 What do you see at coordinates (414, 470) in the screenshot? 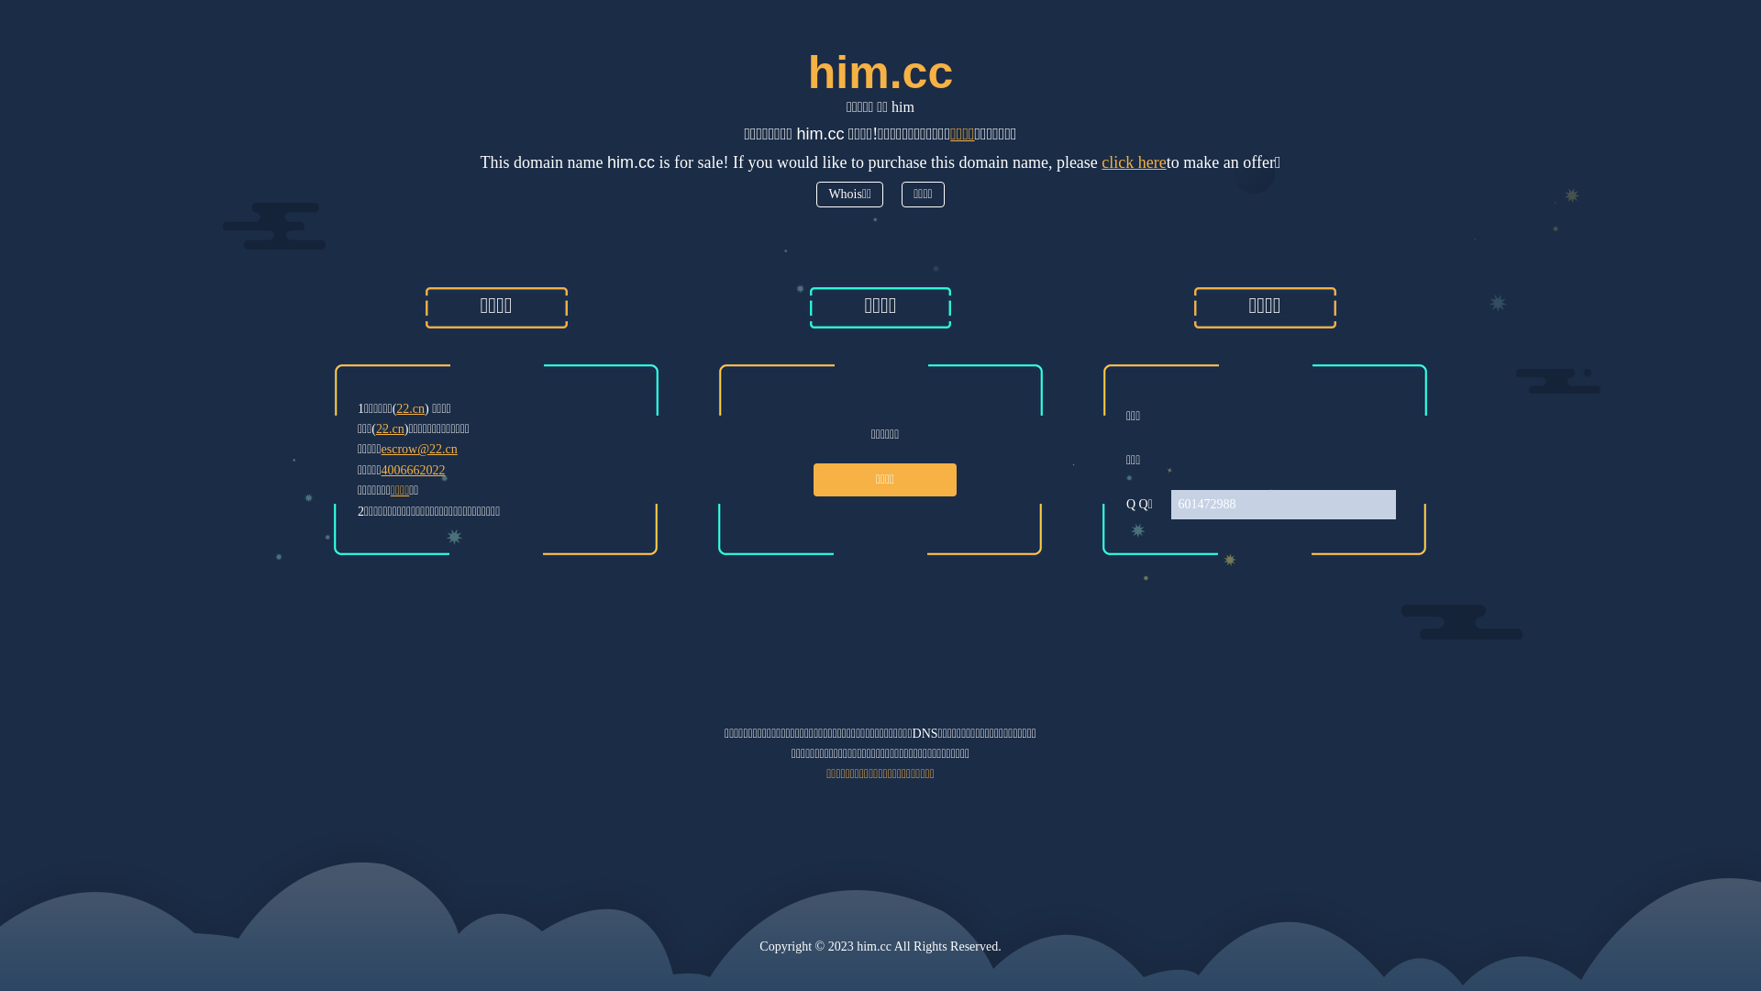
I see `4006662022` at bounding box center [414, 470].